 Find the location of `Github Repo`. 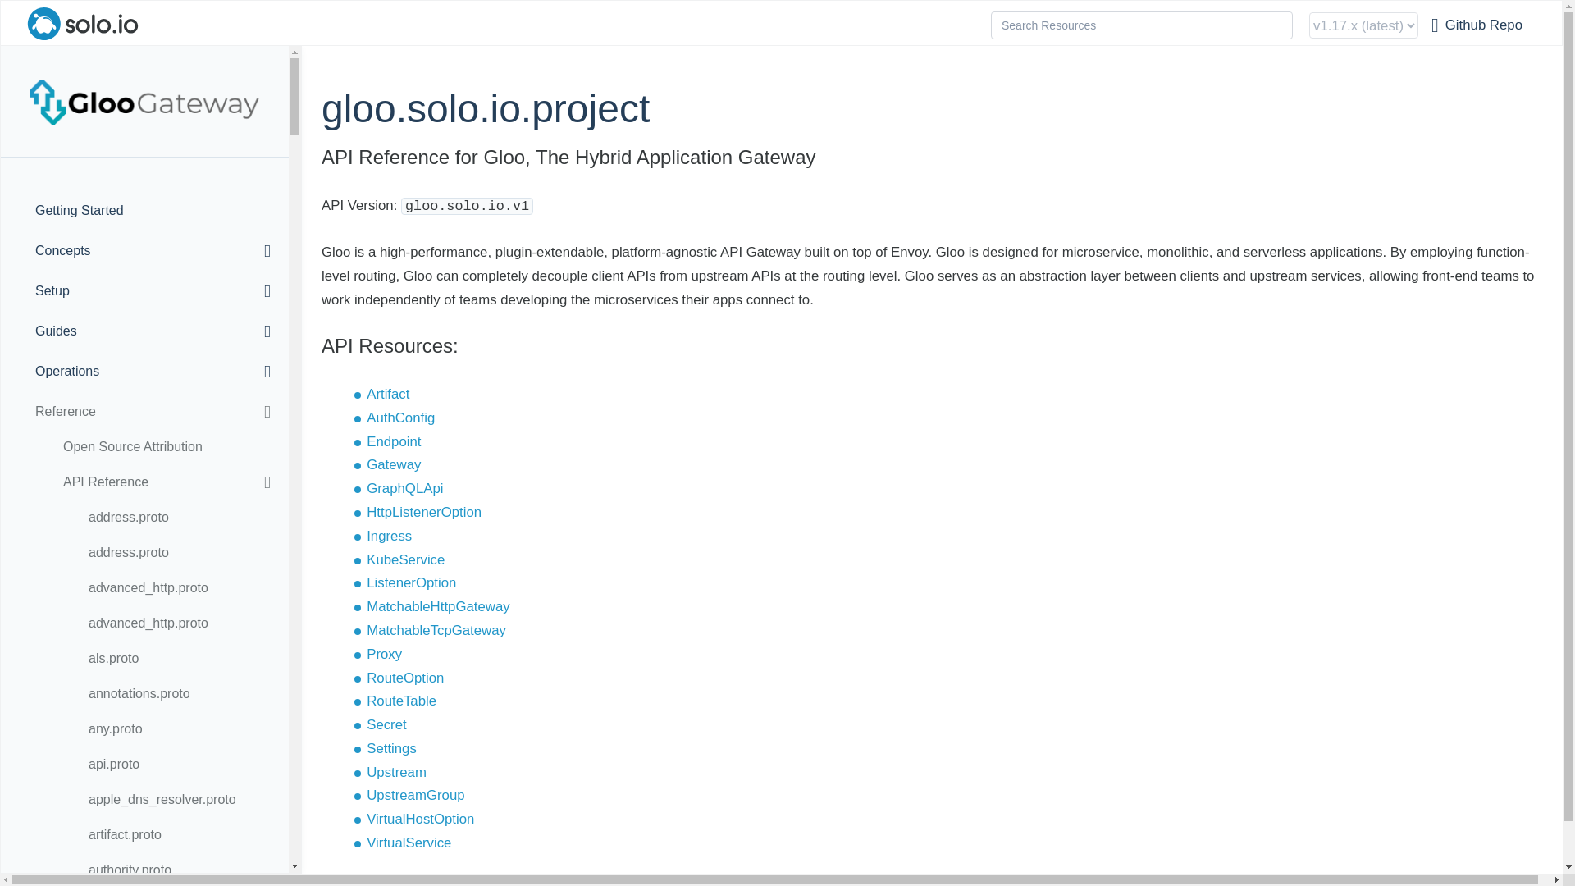

Github Repo is located at coordinates (1477, 25).